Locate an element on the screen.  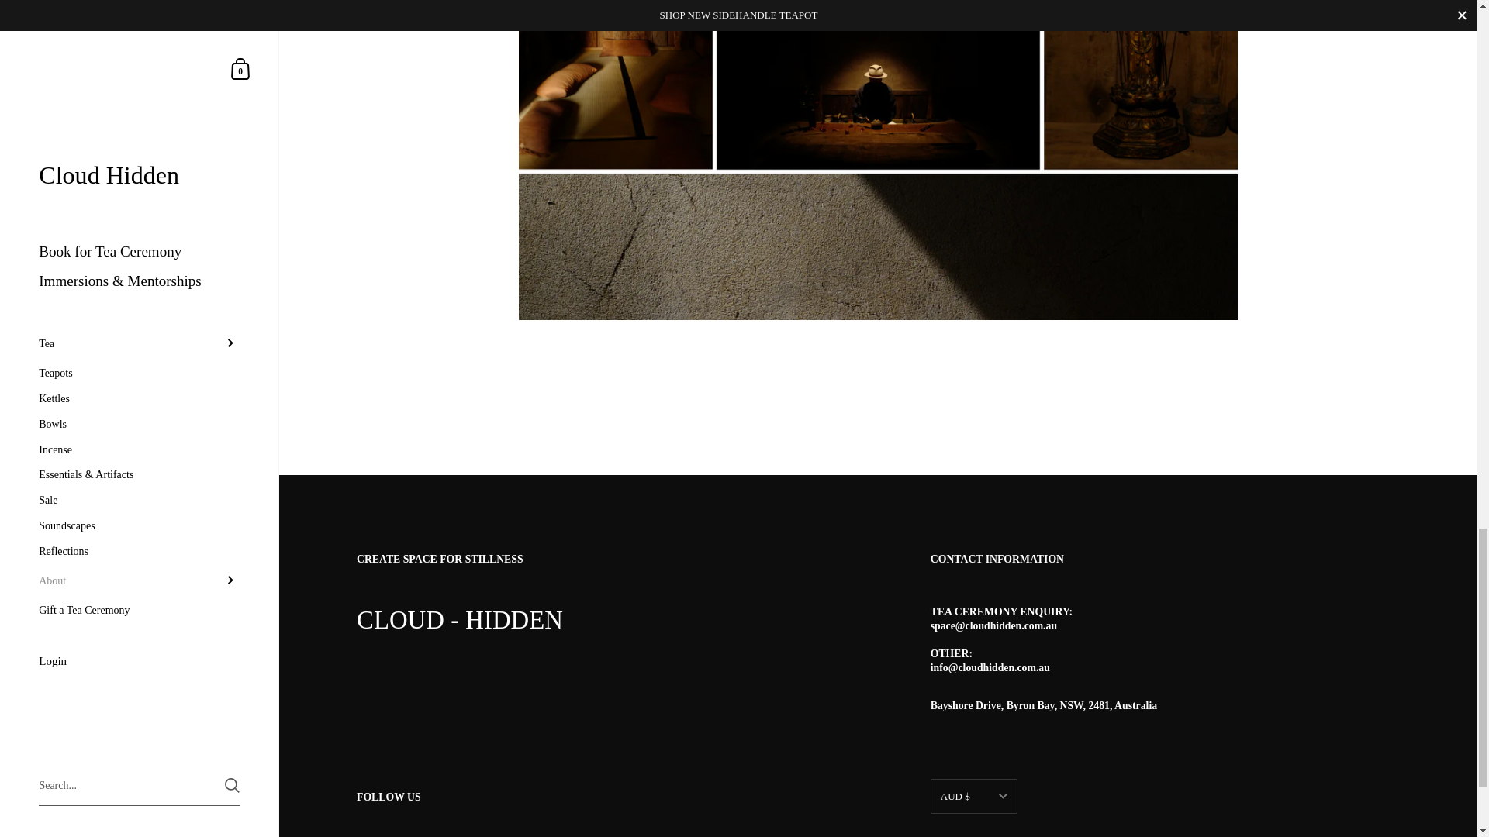
Email is located at coordinates (427, 835).